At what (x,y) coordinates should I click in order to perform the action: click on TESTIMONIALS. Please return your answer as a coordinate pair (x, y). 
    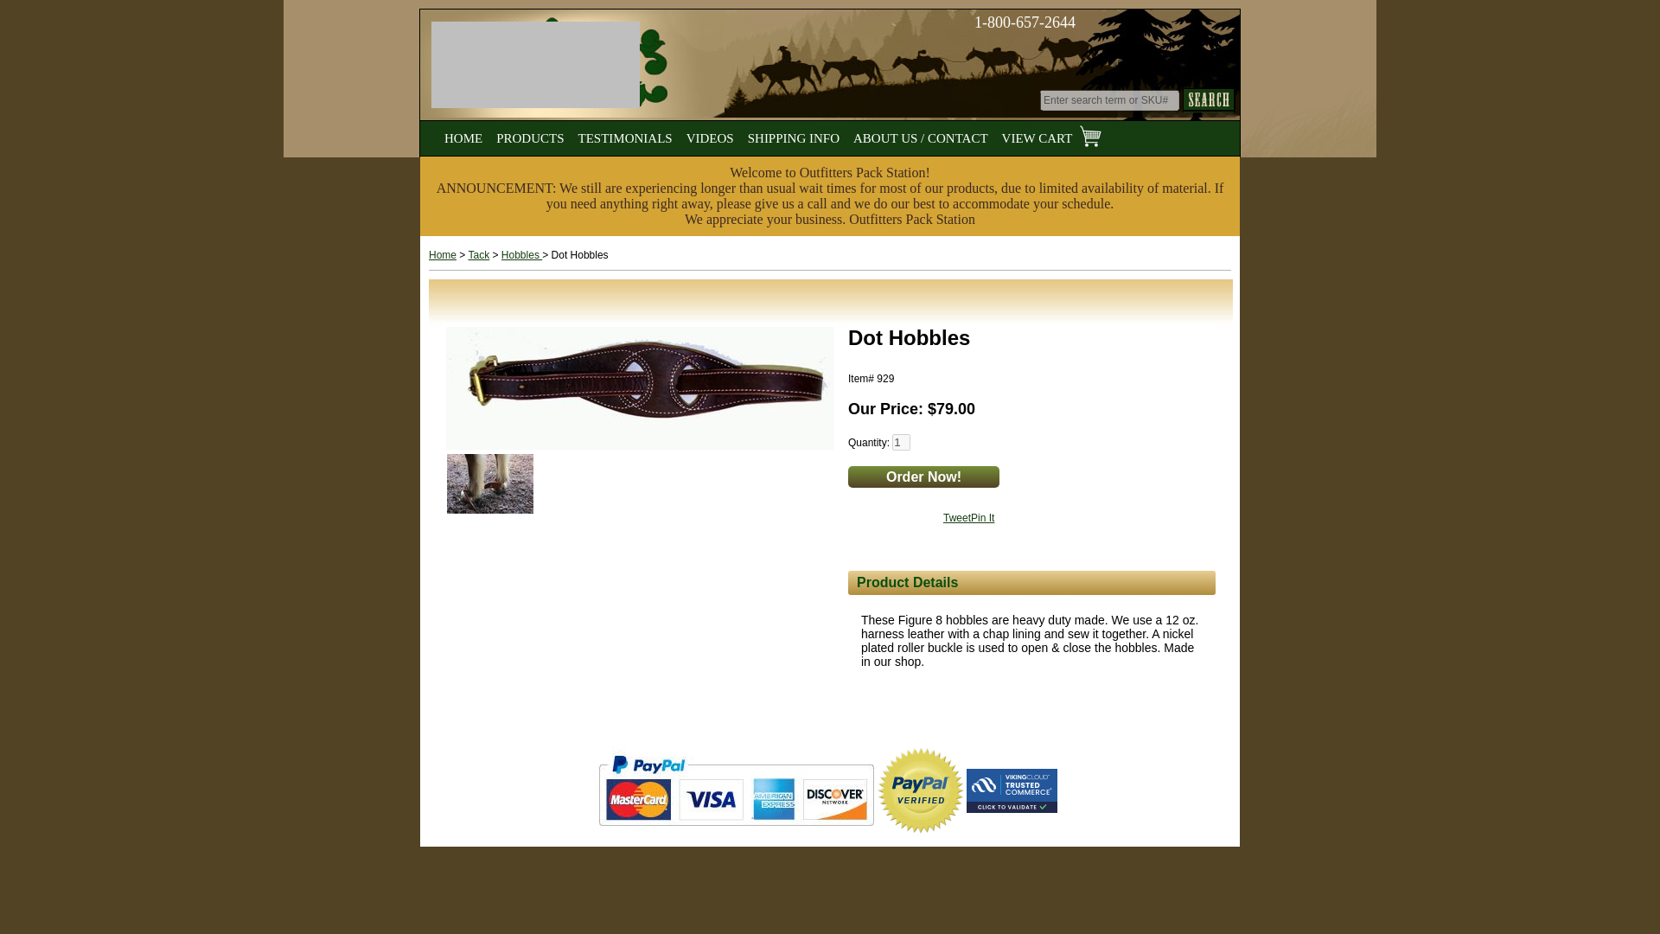
    Looking at the image, I should click on (624, 134).